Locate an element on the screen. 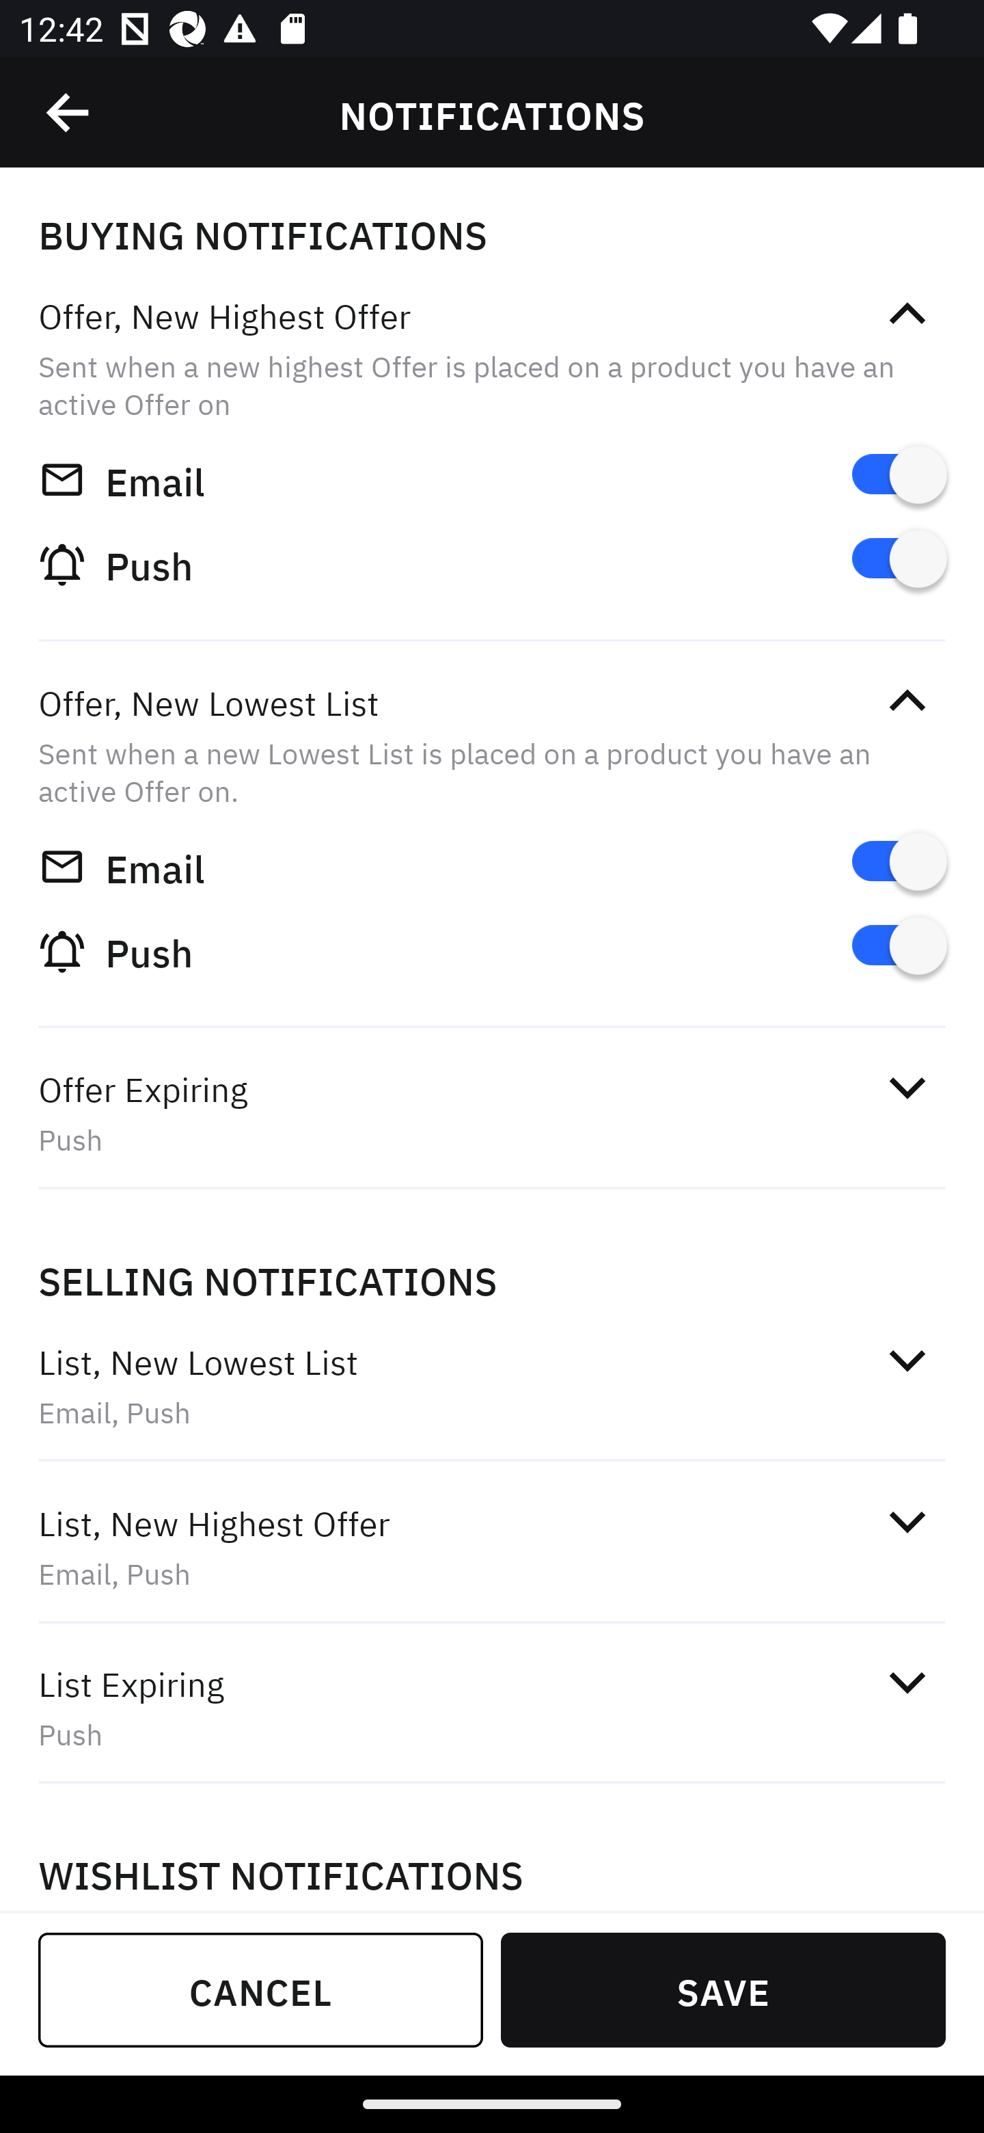 The image size is (984, 2133). CANCEL is located at coordinates (261, 1989).